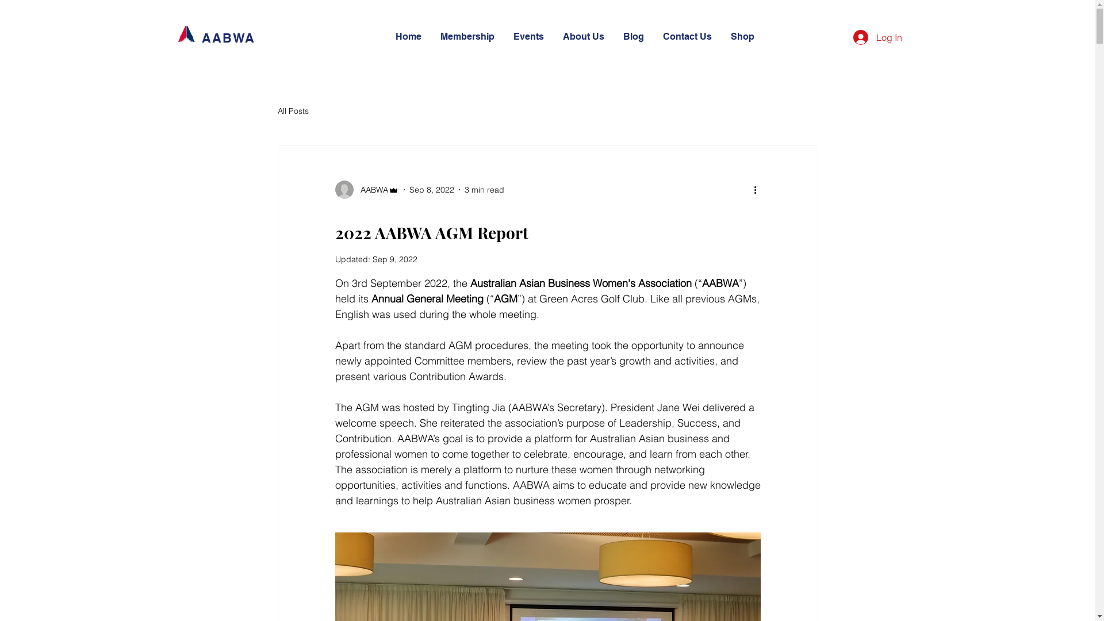 This screenshot has width=1104, height=621. I want to click on Log In, so click(877, 37).